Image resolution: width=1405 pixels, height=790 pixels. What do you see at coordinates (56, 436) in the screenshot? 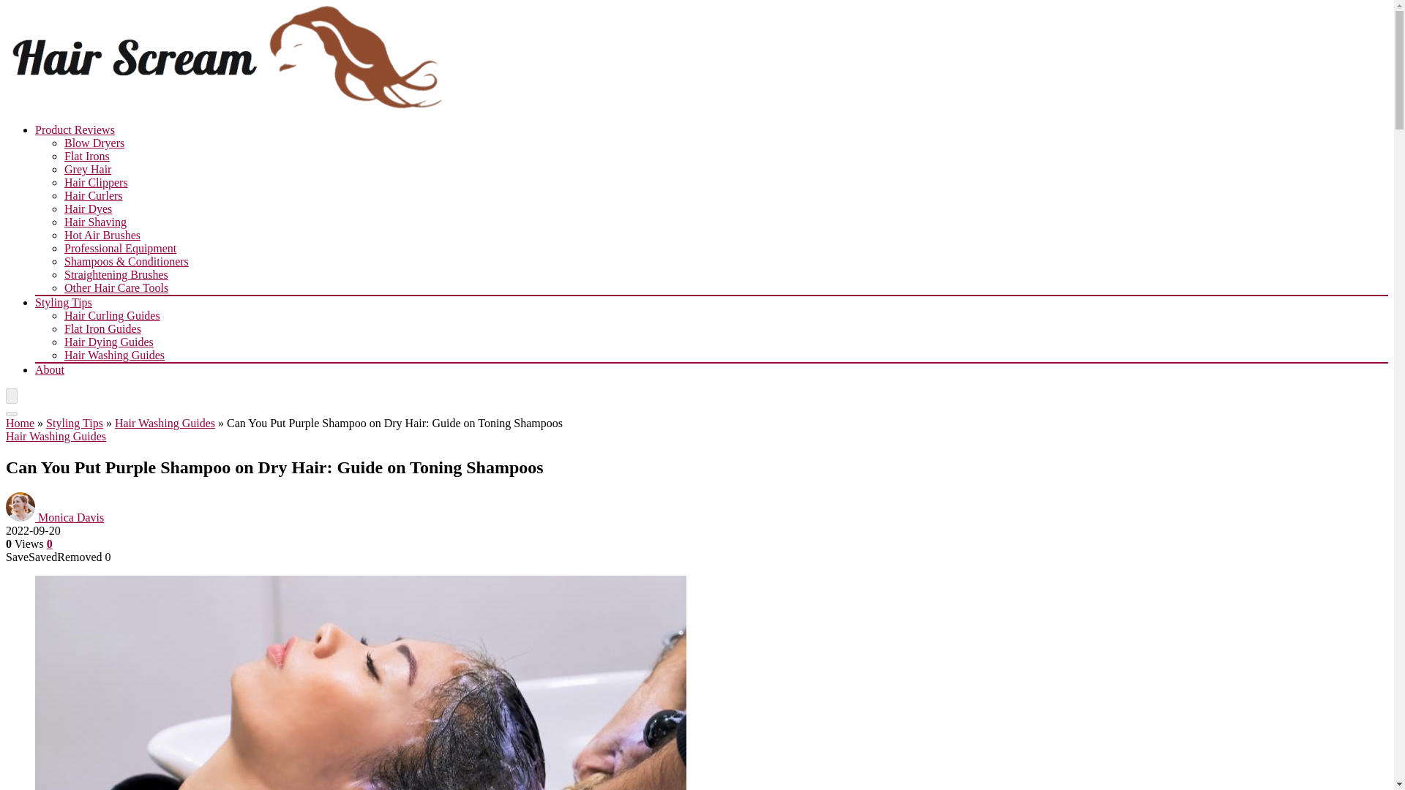
I see `Hair Washing Guides` at bounding box center [56, 436].